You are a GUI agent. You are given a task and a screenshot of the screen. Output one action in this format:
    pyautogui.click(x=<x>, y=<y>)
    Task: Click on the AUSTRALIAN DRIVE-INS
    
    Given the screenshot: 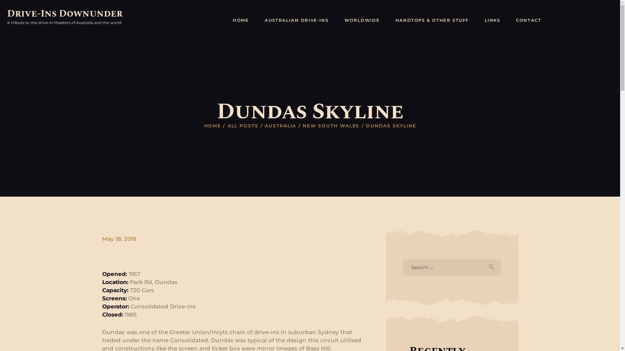 What is the action you would take?
    pyautogui.click(x=297, y=20)
    